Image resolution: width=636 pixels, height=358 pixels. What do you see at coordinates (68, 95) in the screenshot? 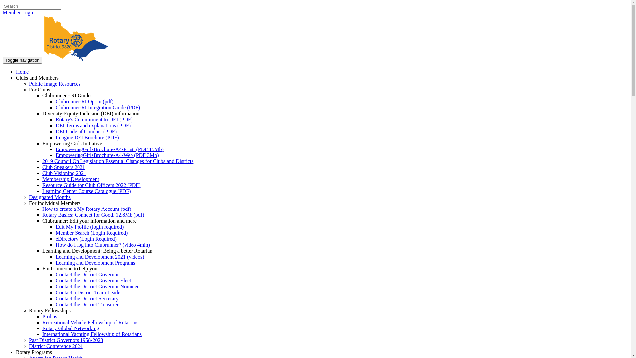
I see `Clubrunner - RI Guides` at bounding box center [68, 95].